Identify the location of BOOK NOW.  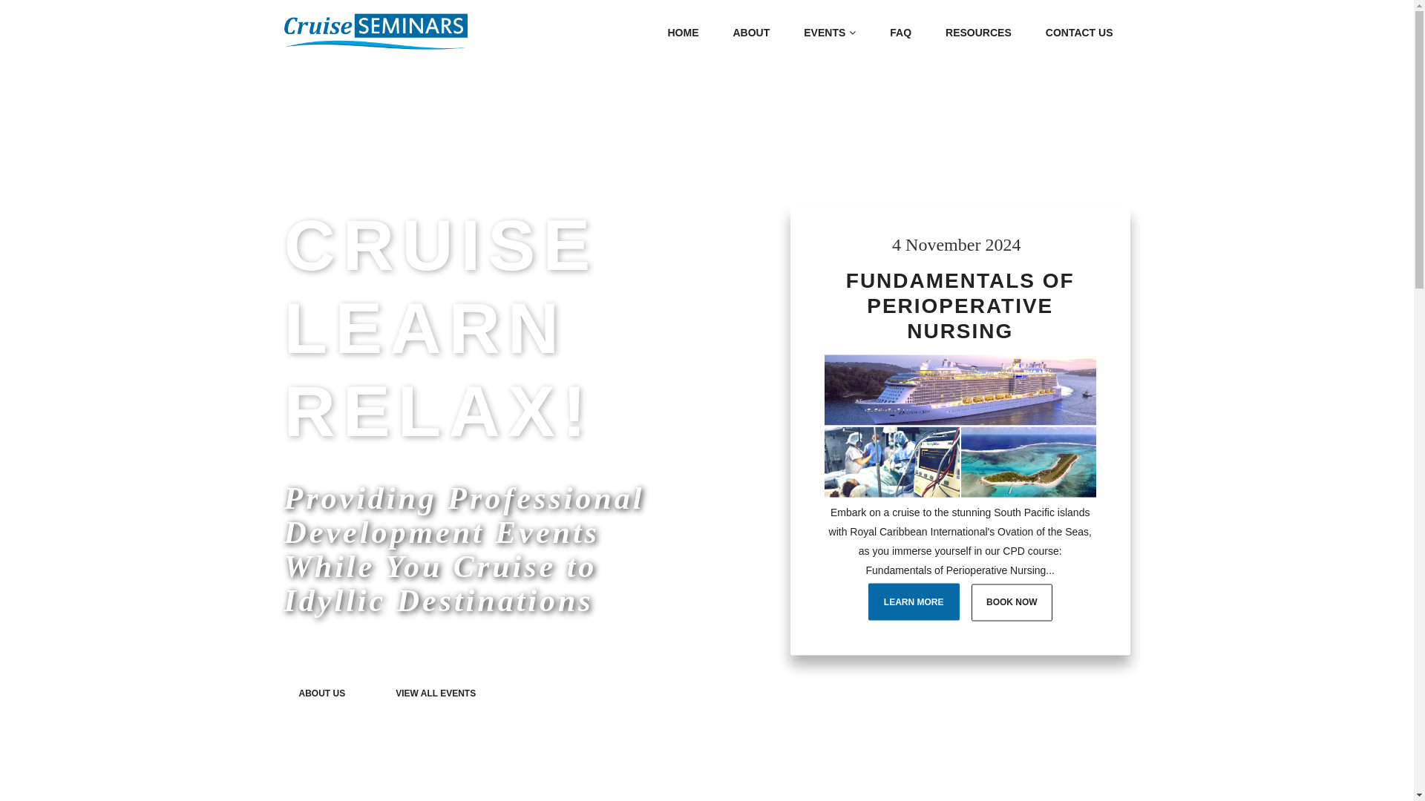
(1012, 602).